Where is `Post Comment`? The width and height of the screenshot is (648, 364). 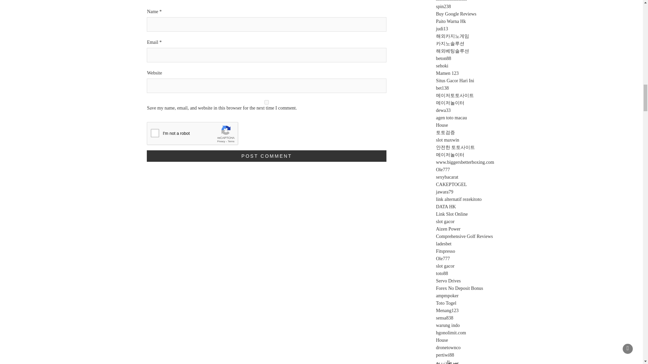
Post Comment is located at coordinates (267, 156).